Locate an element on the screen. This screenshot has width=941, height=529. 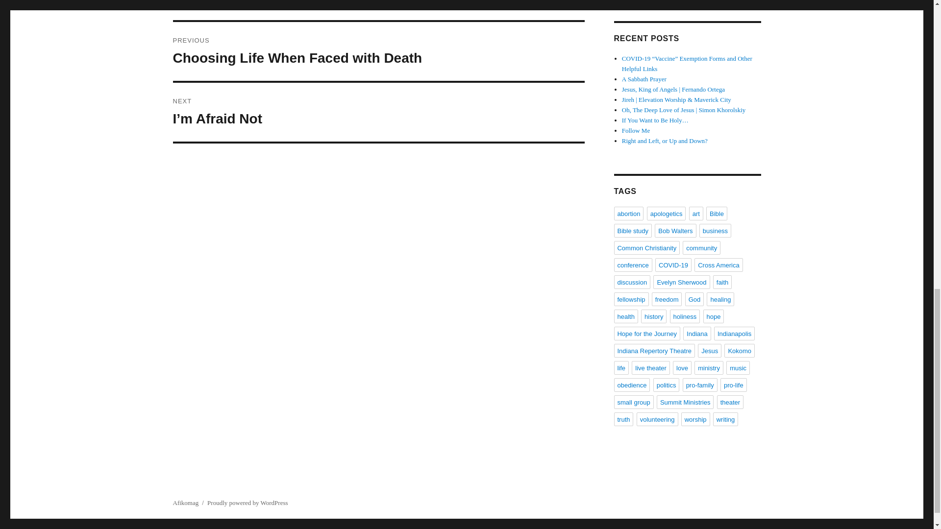
apologetics is located at coordinates (667, 214).